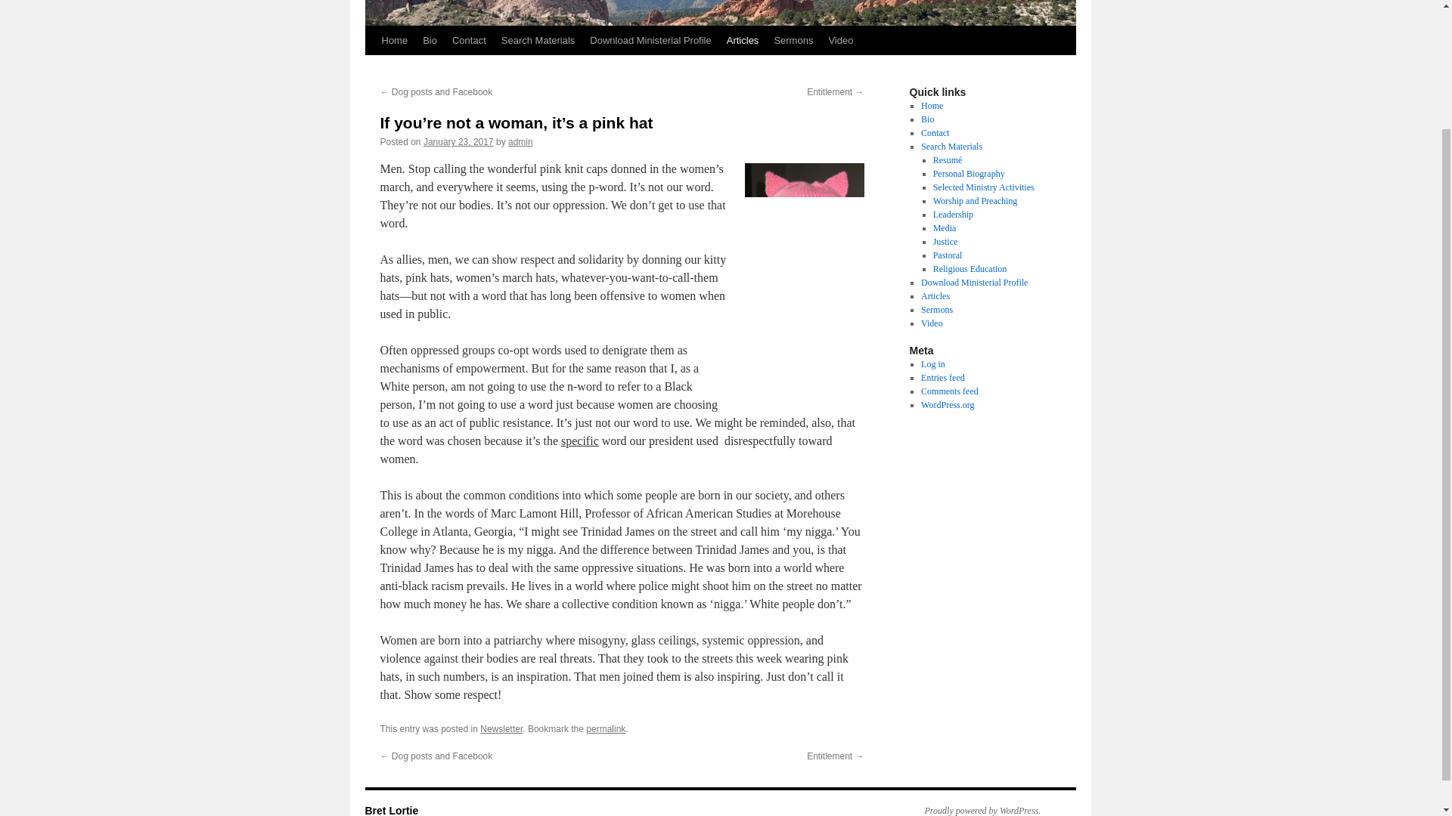 Image resolution: width=1452 pixels, height=816 pixels. I want to click on Pastoral, so click(948, 255).